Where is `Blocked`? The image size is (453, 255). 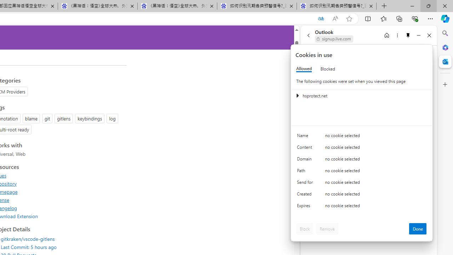 Blocked is located at coordinates (328, 69).